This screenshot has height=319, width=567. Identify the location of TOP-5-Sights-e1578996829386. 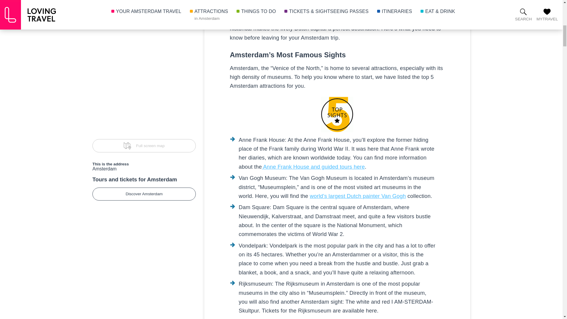
(337, 115).